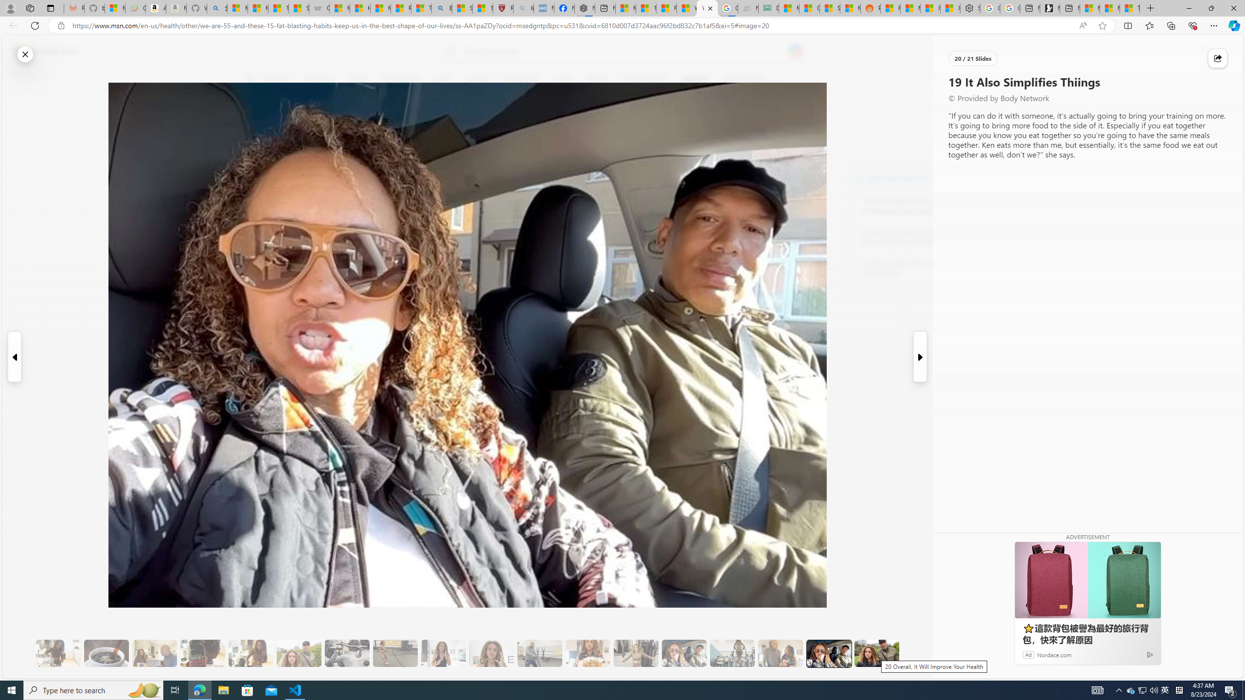 This screenshot has height=700, width=1245. Describe the element at coordinates (979, 177) in the screenshot. I see `Visit Body Network website` at that location.